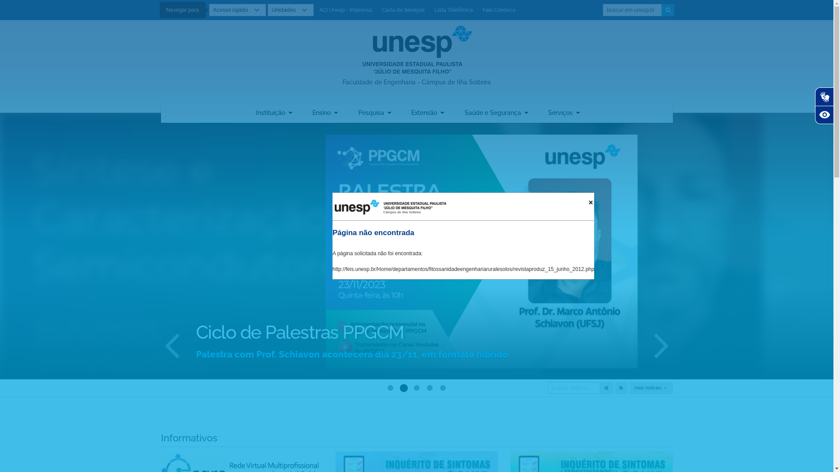 This screenshot has height=472, width=840. Describe the element at coordinates (499, 10) in the screenshot. I see `Fale Conosco` at that location.